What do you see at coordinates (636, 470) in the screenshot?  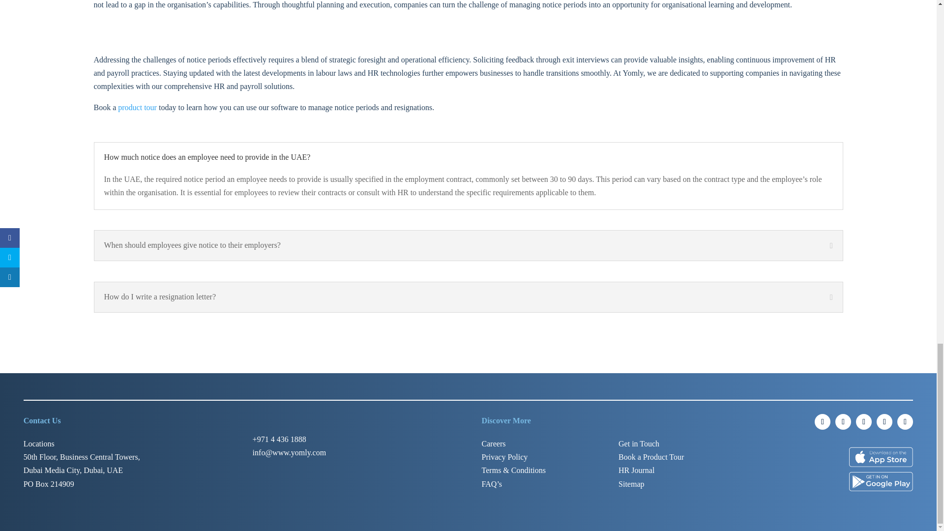 I see `HR Journal` at bounding box center [636, 470].